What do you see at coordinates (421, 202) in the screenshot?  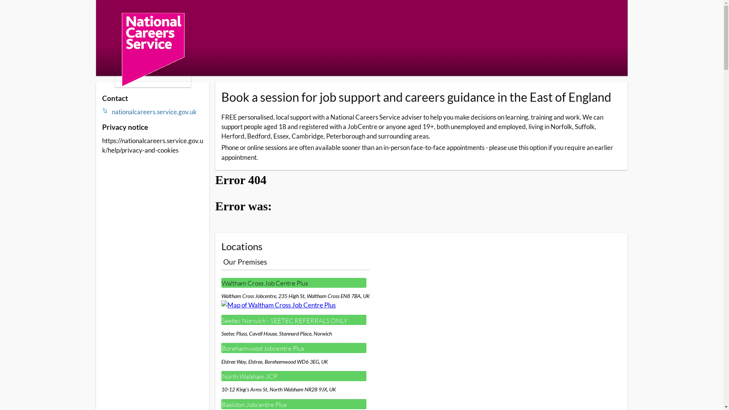 I see `Booking widget` at bounding box center [421, 202].